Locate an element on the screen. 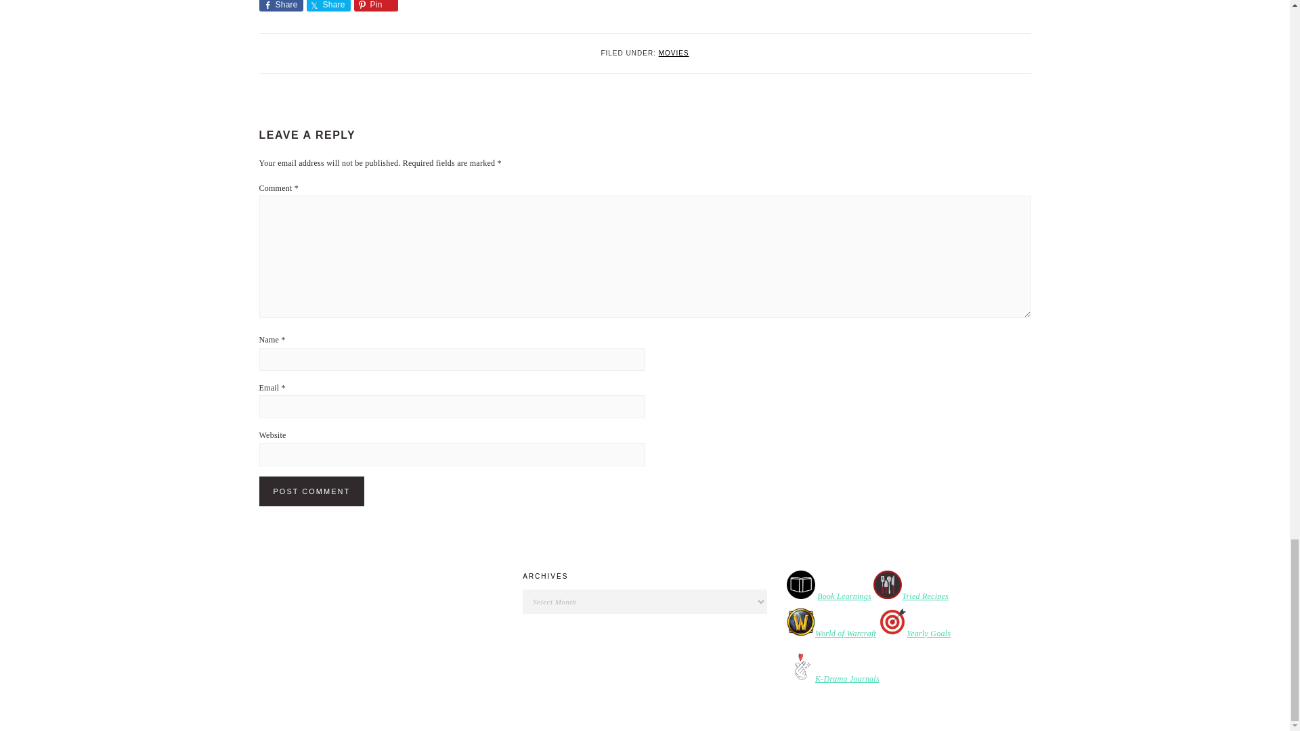 Image resolution: width=1300 pixels, height=731 pixels. Pin is located at coordinates (375, 5).